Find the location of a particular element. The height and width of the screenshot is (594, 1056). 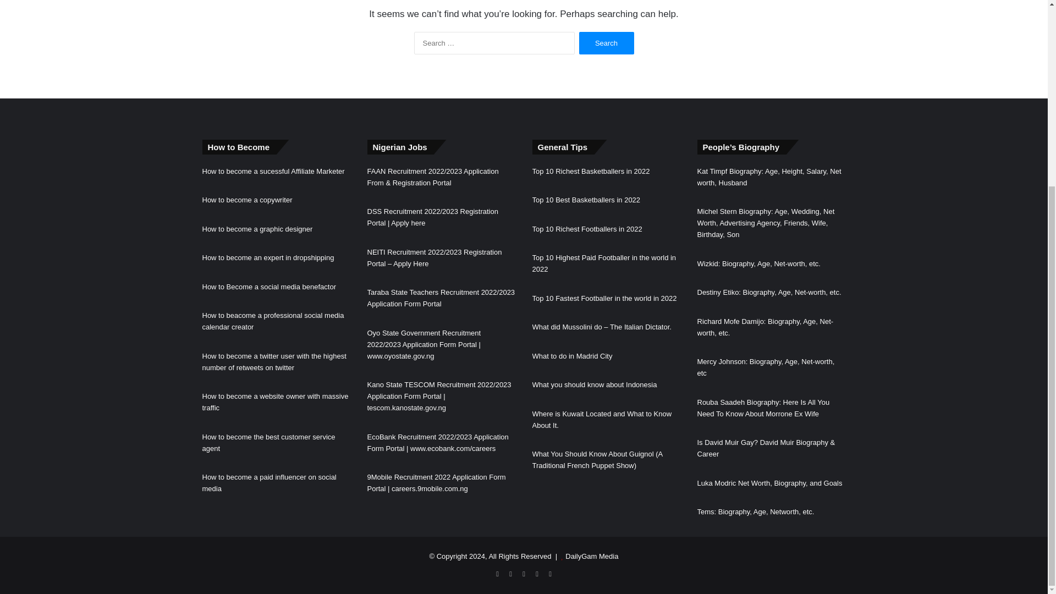

How to become a copywriter is located at coordinates (248, 200).